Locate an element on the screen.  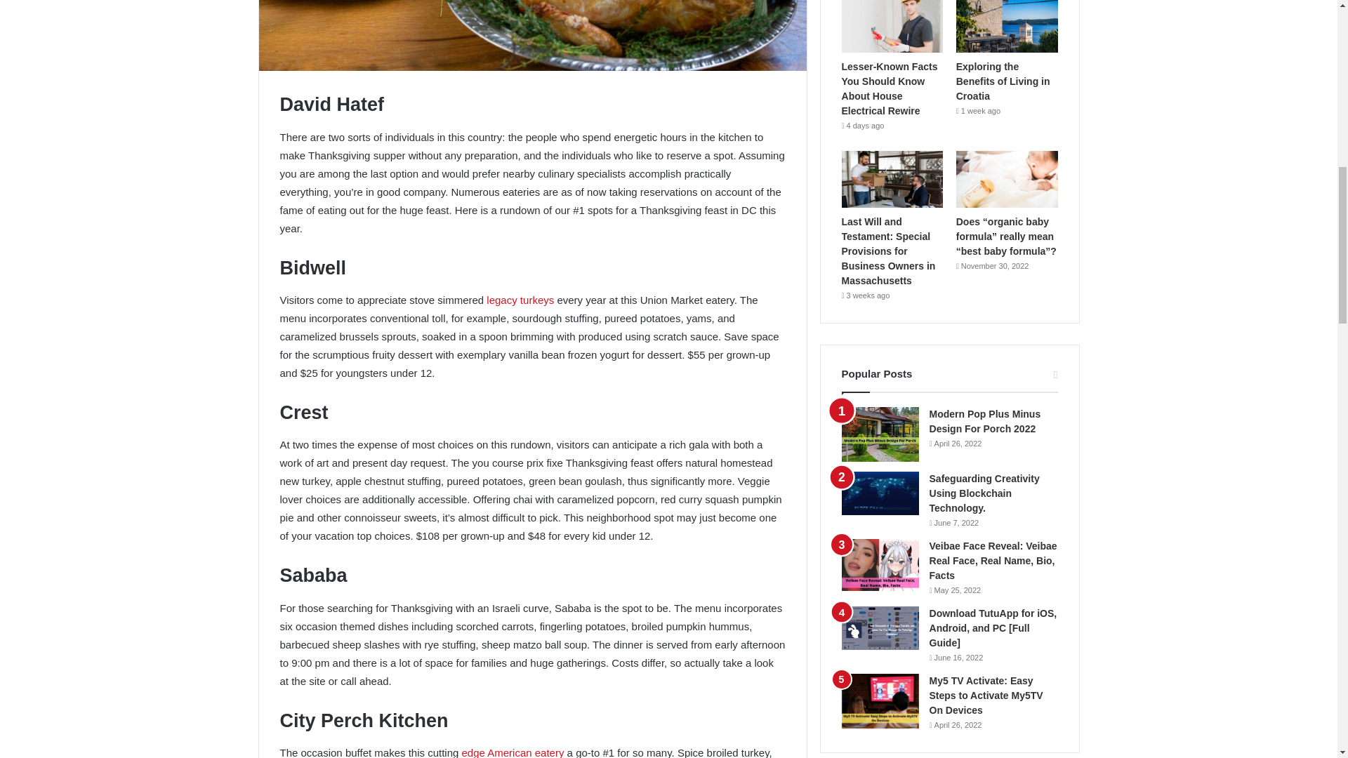
legacy turkeys is located at coordinates (520, 300).